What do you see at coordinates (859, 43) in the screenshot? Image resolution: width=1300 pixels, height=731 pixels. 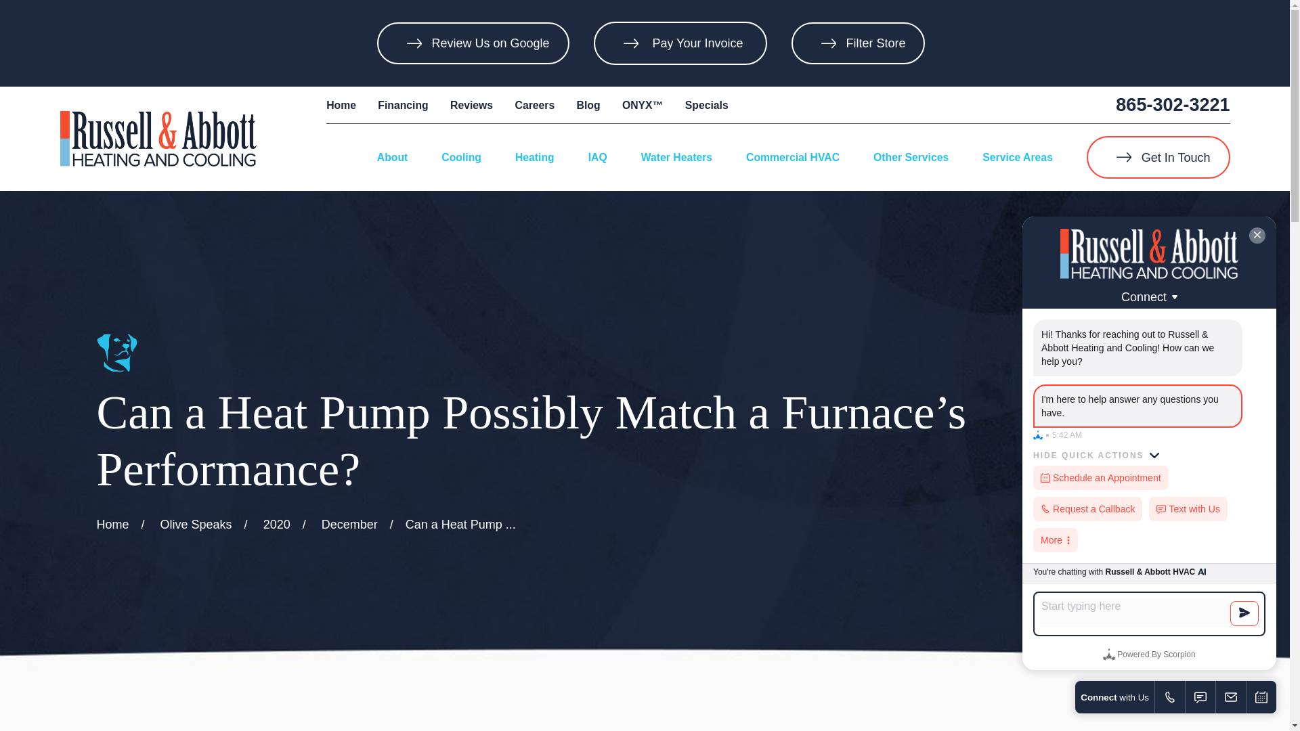 I see `Filter Store` at bounding box center [859, 43].